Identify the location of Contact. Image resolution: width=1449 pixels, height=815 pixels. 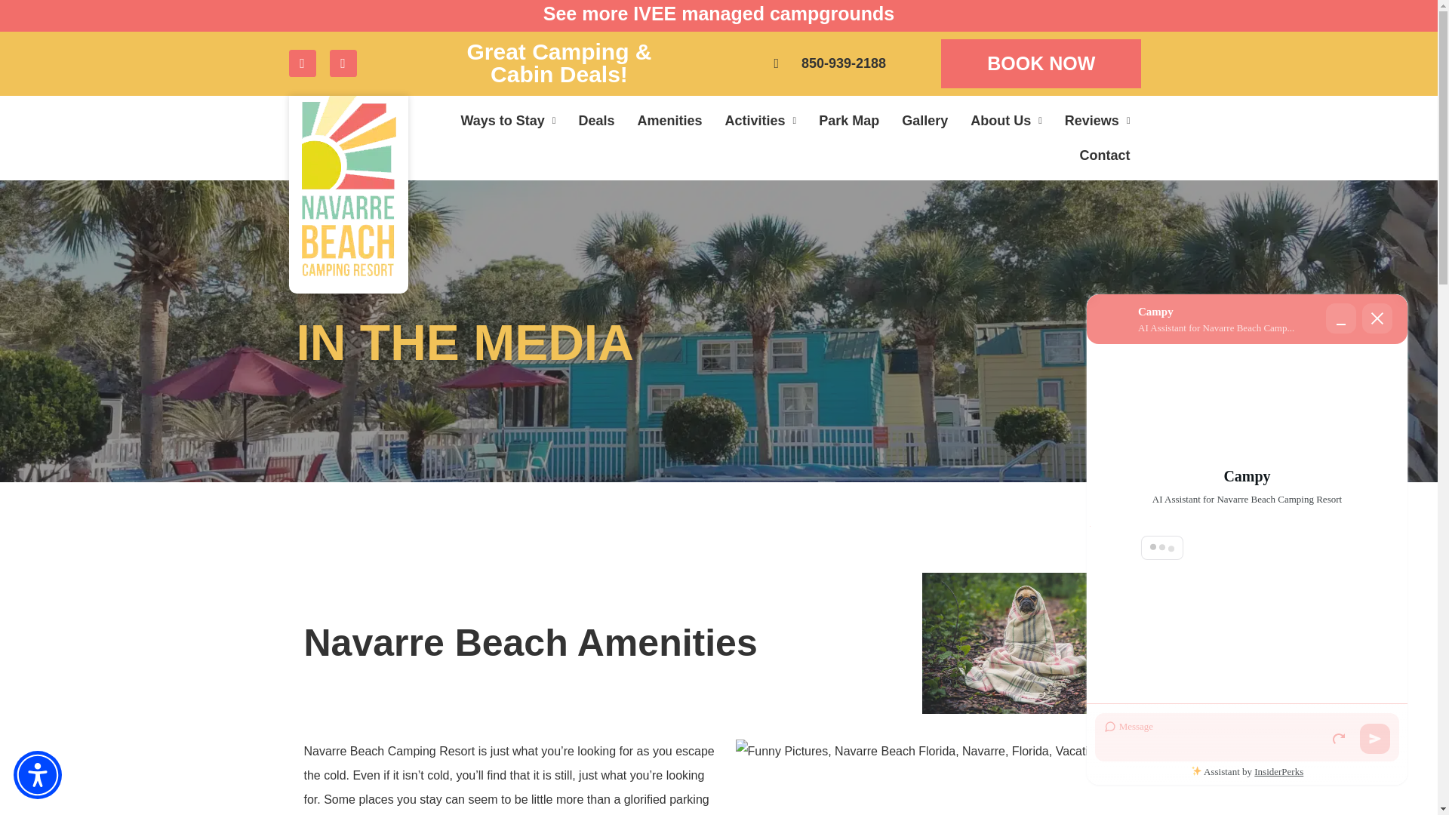
(1105, 155).